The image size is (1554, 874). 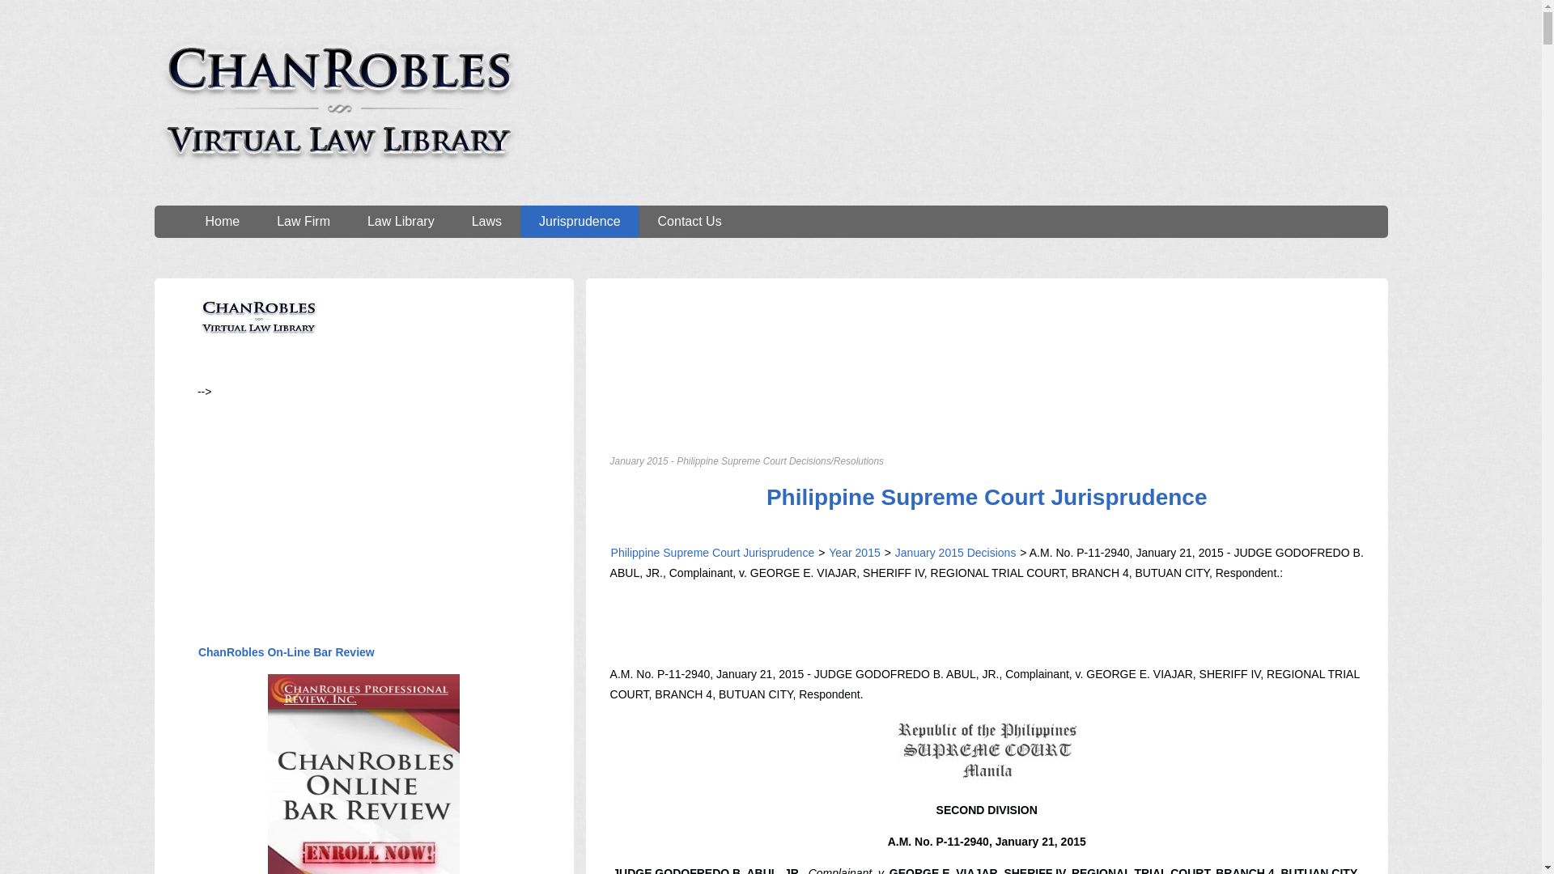 What do you see at coordinates (855, 553) in the screenshot?
I see `Year 2015` at bounding box center [855, 553].